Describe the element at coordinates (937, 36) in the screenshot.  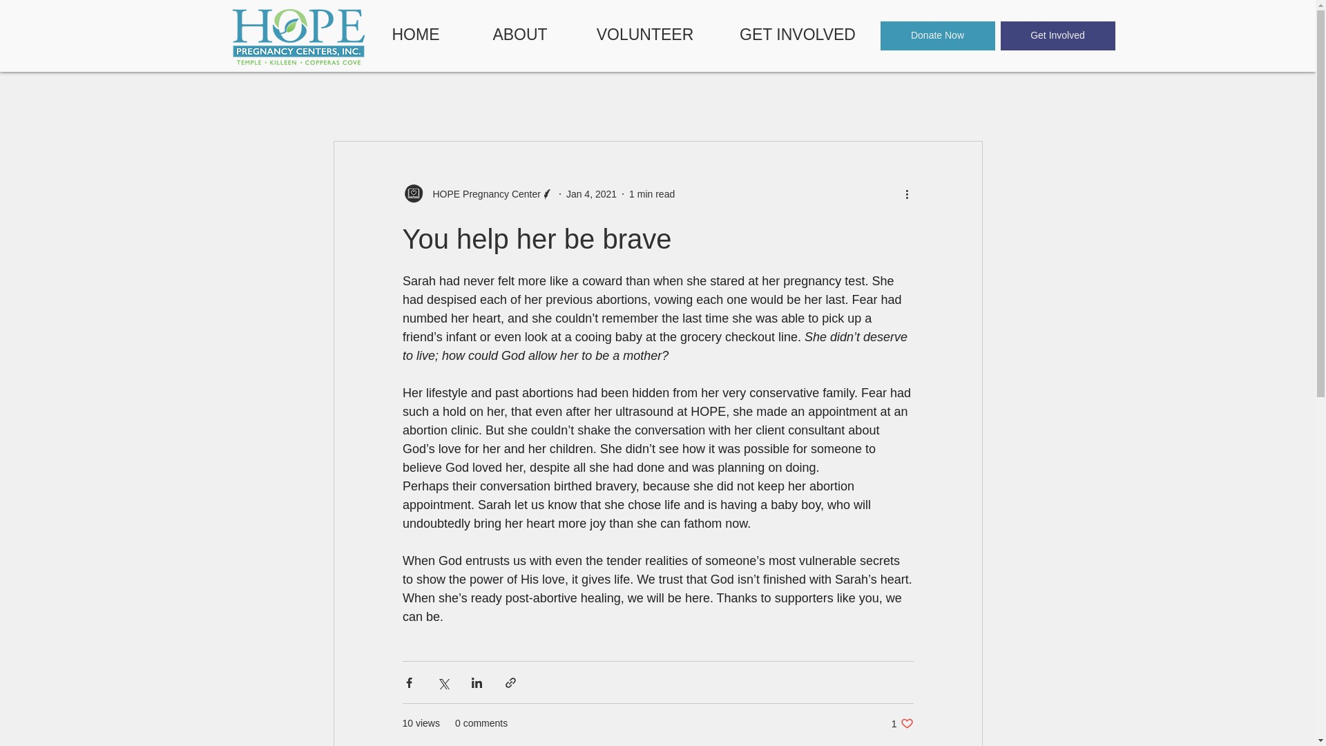
I see `Donate Now` at that location.